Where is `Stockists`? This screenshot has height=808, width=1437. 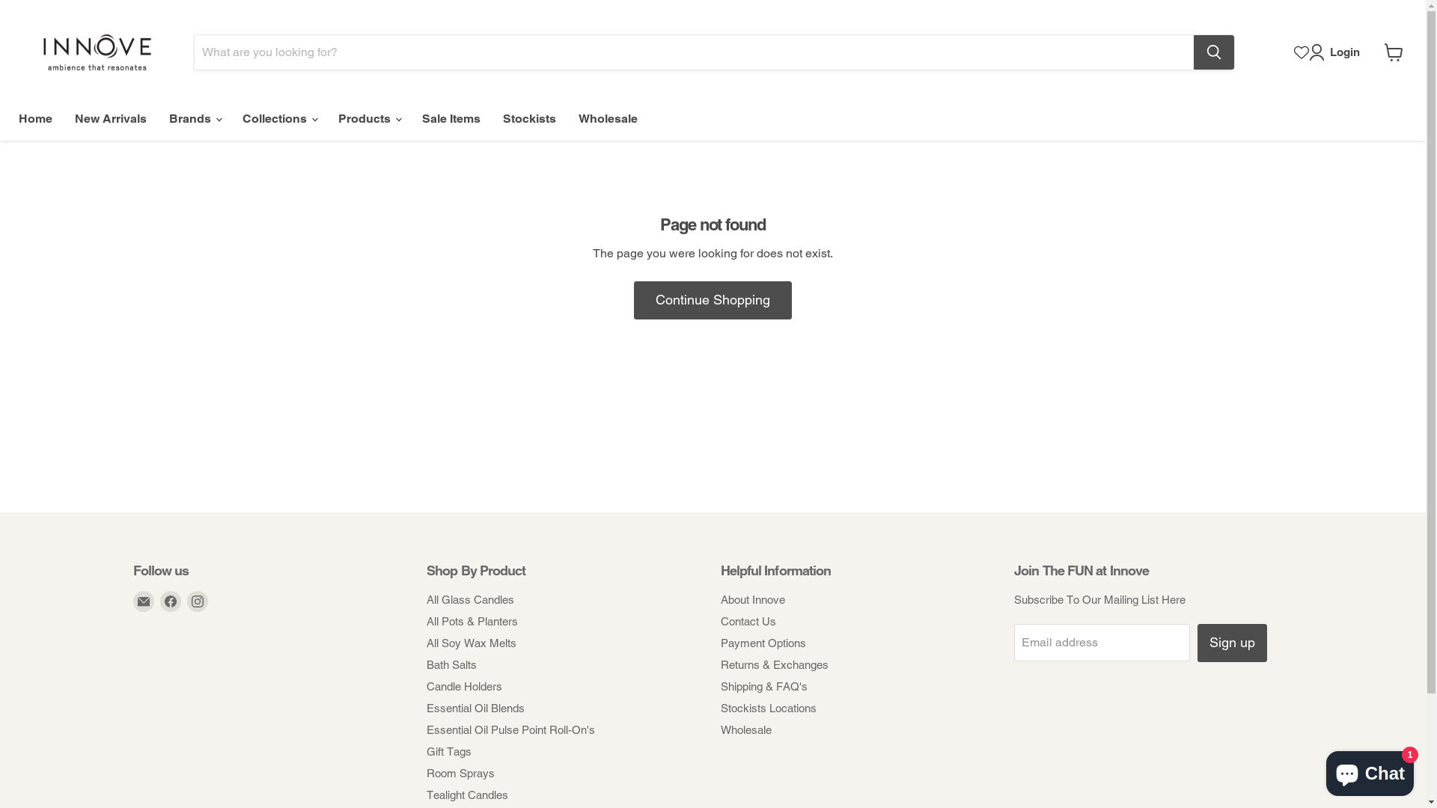 Stockists is located at coordinates (530, 119).